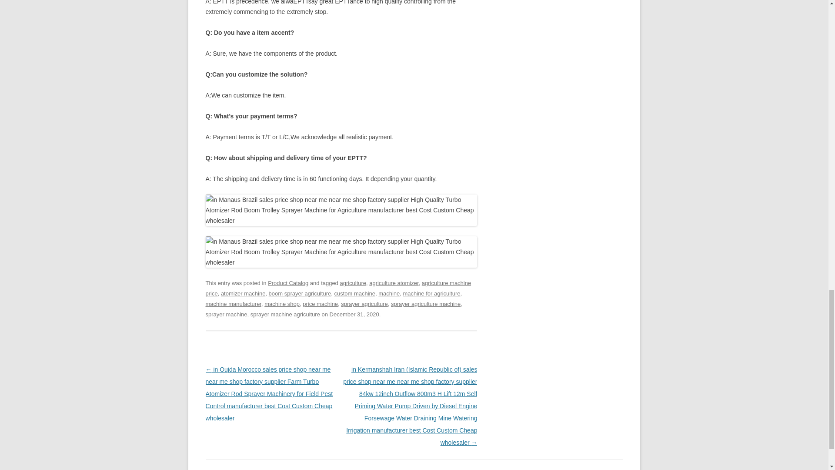 Image resolution: width=835 pixels, height=470 pixels. I want to click on atomizer machine, so click(243, 293).